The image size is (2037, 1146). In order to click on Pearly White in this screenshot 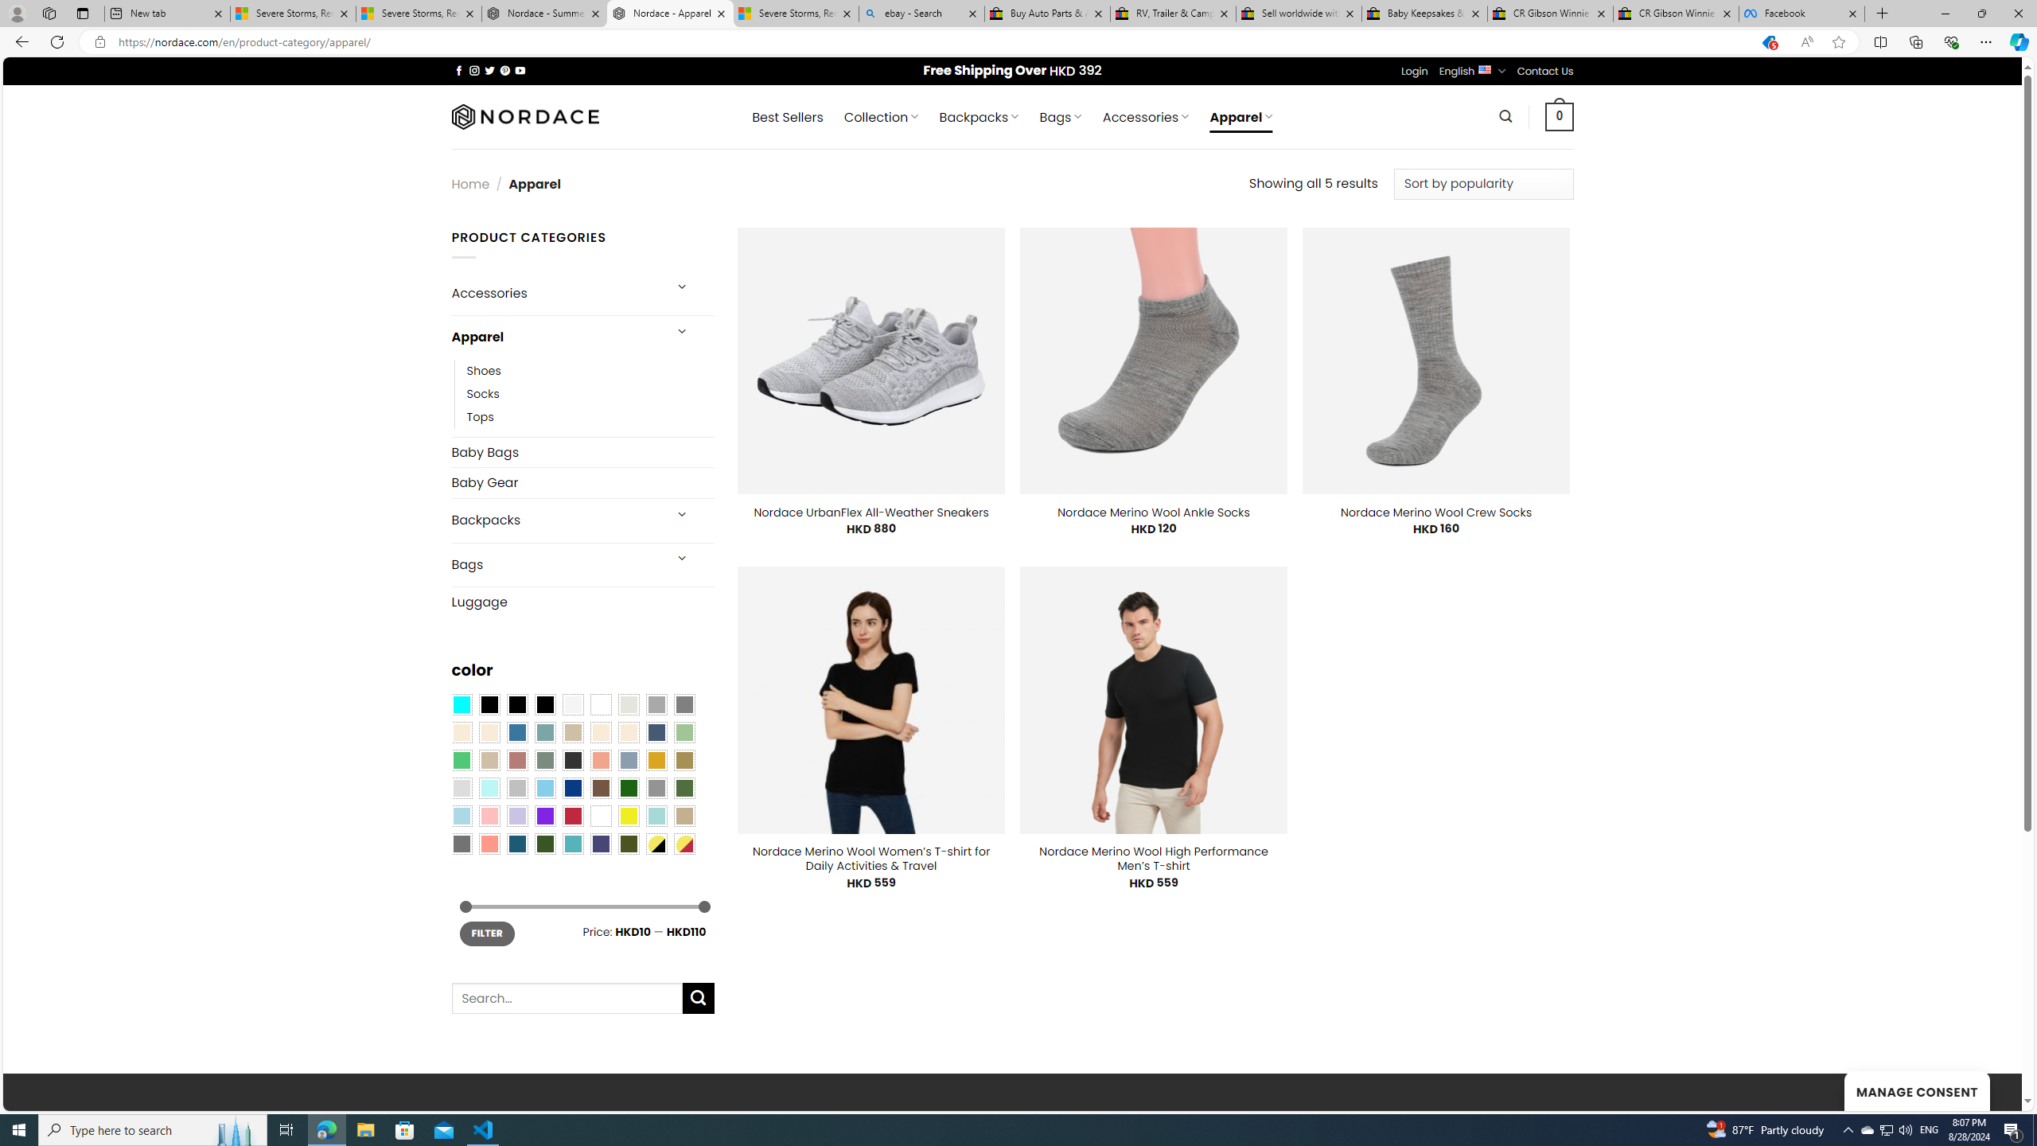, I will do `click(572, 704)`.